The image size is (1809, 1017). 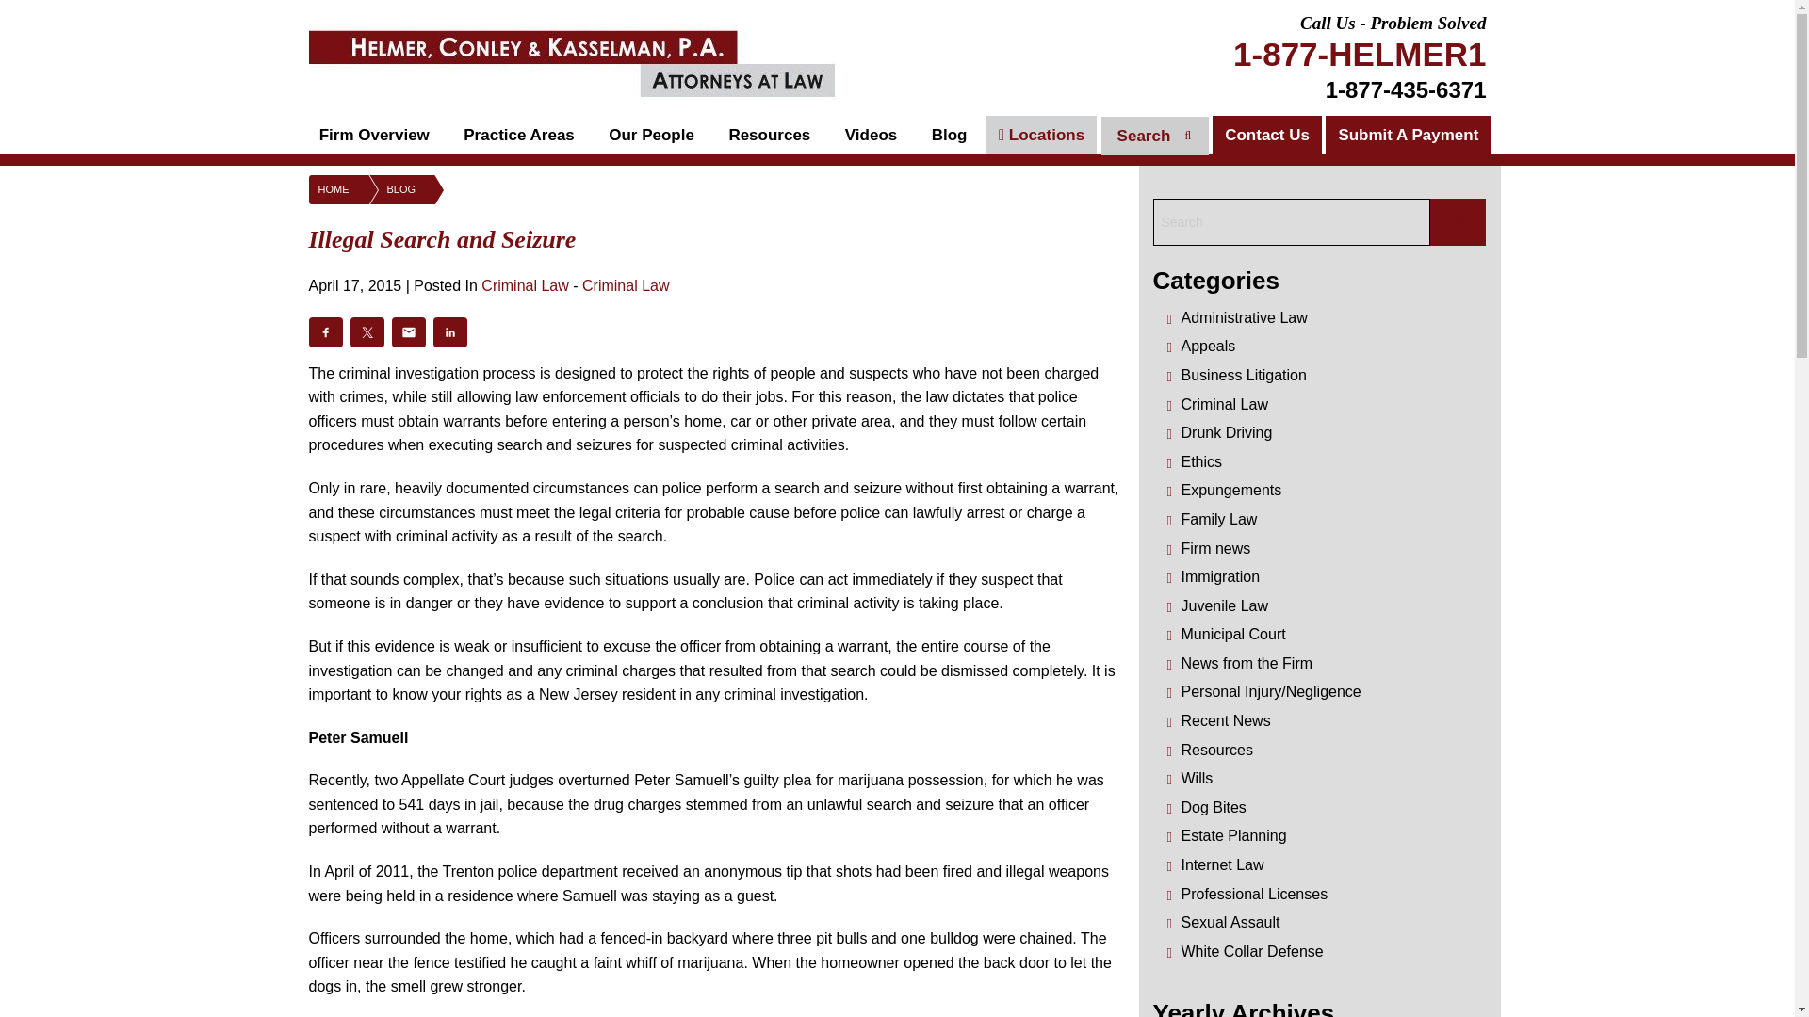 What do you see at coordinates (950, 136) in the screenshot?
I see `Blog` at bounding box center [950, 136].